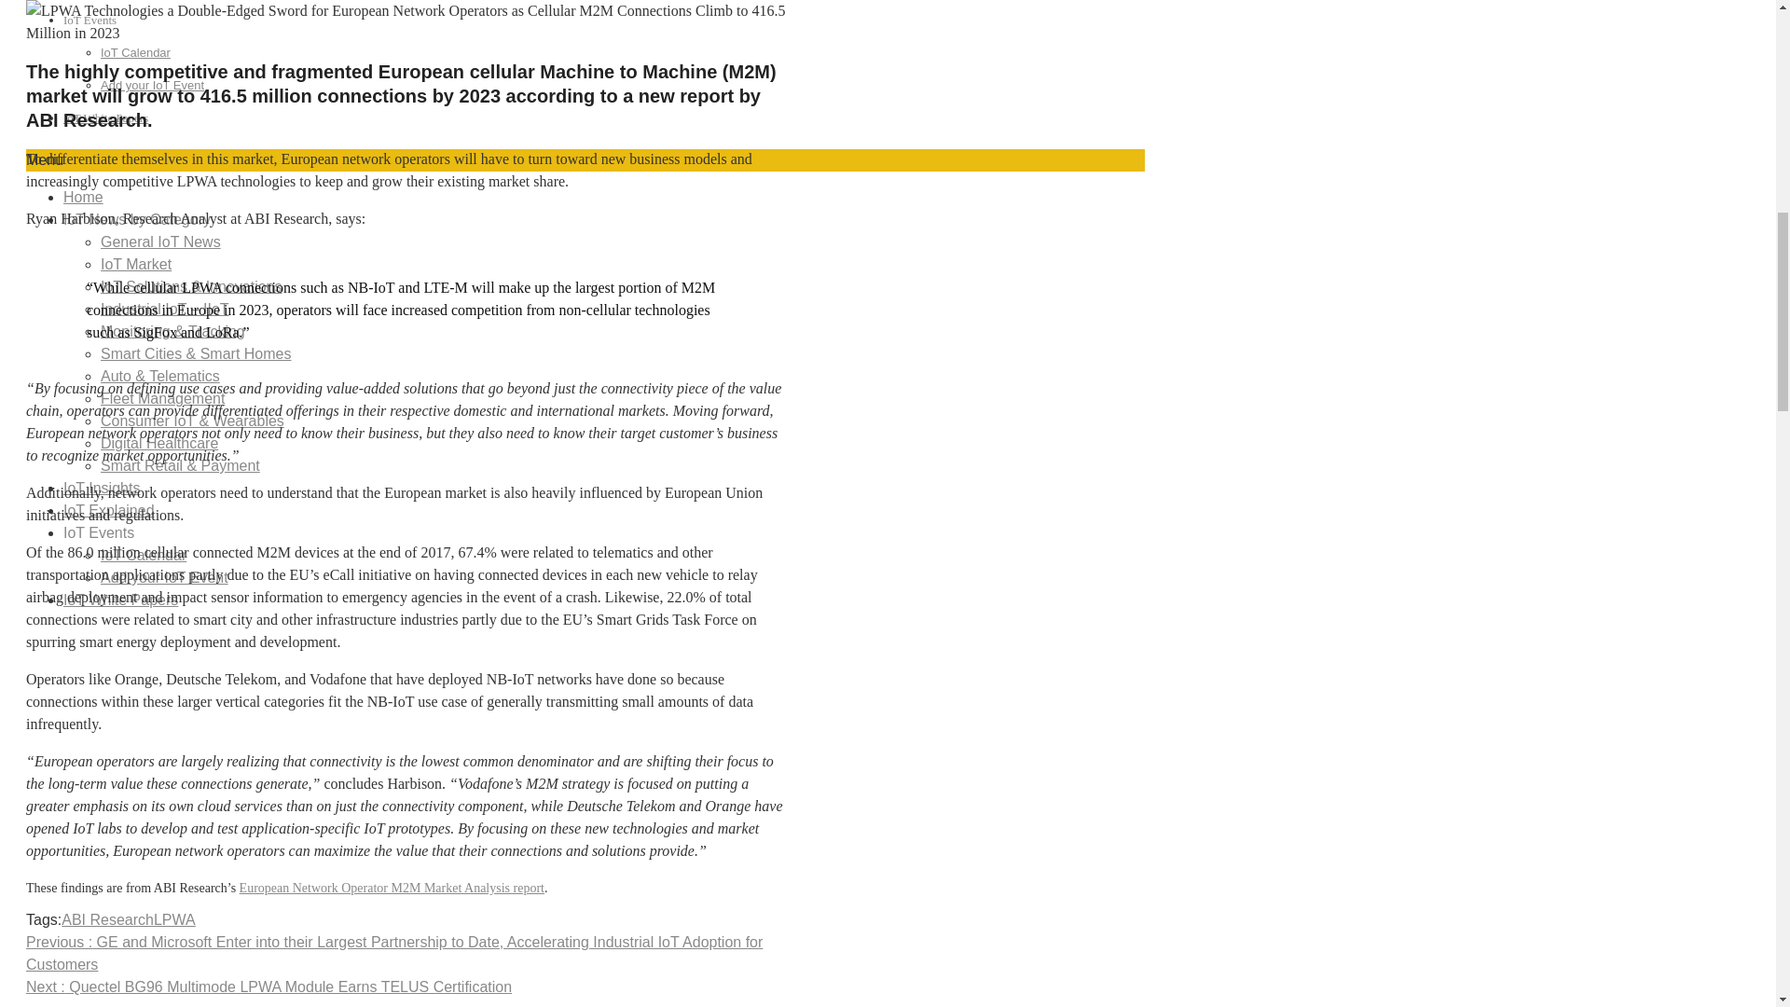  Describe the element at coordinates (136, 219) in the screenshot. I see `IoT News by Category` at that location.